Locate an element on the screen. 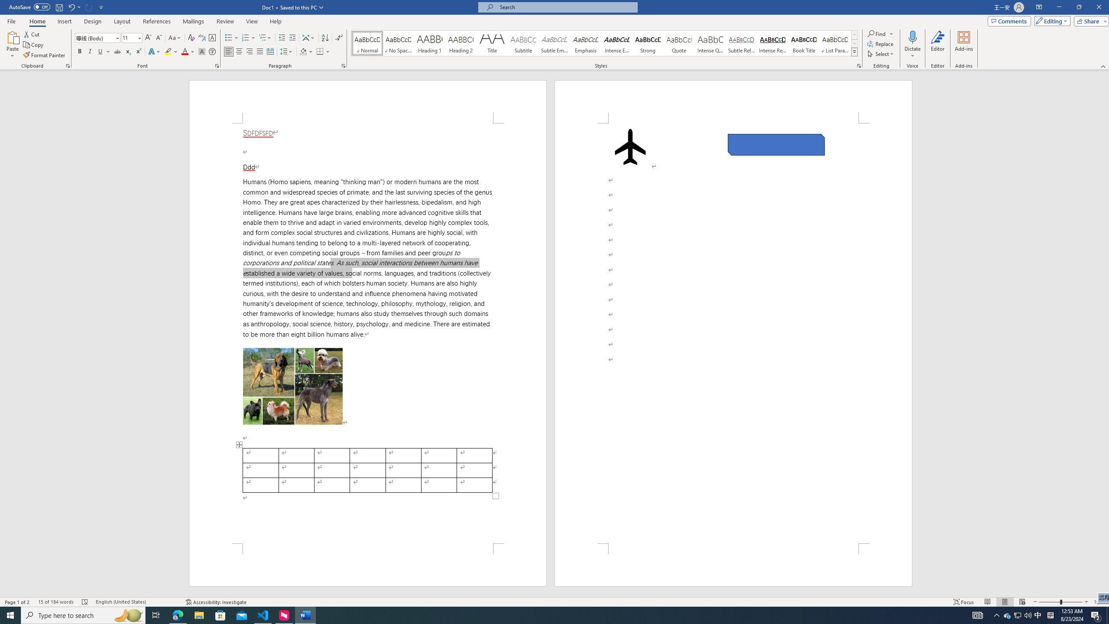 Image resolution: width=1109 pixels, height=624 pixels. Heading 2 is located at coordinates (461, 43).